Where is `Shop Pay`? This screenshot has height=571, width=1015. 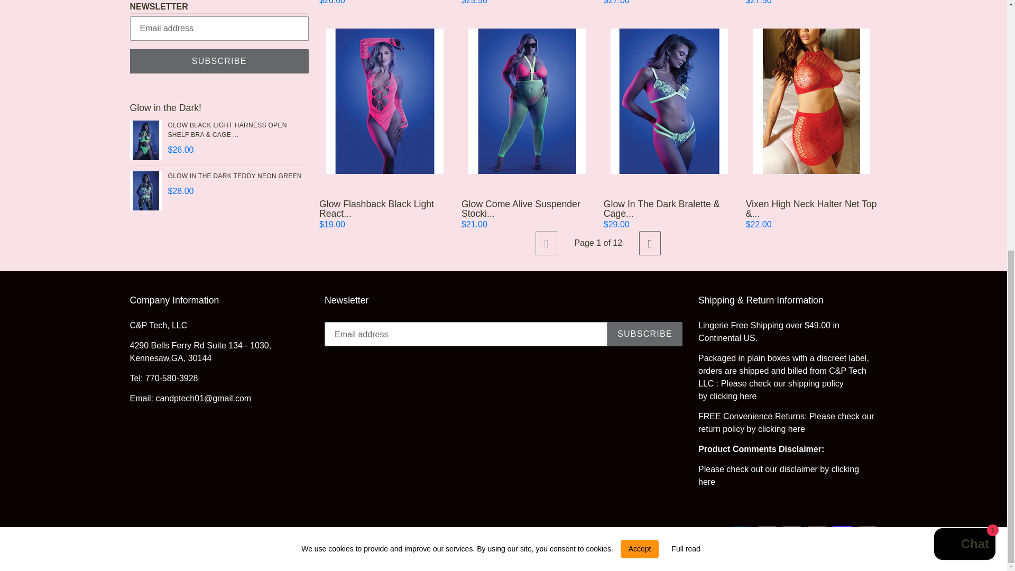 Shop Pay is located at coordinates (842, 532).